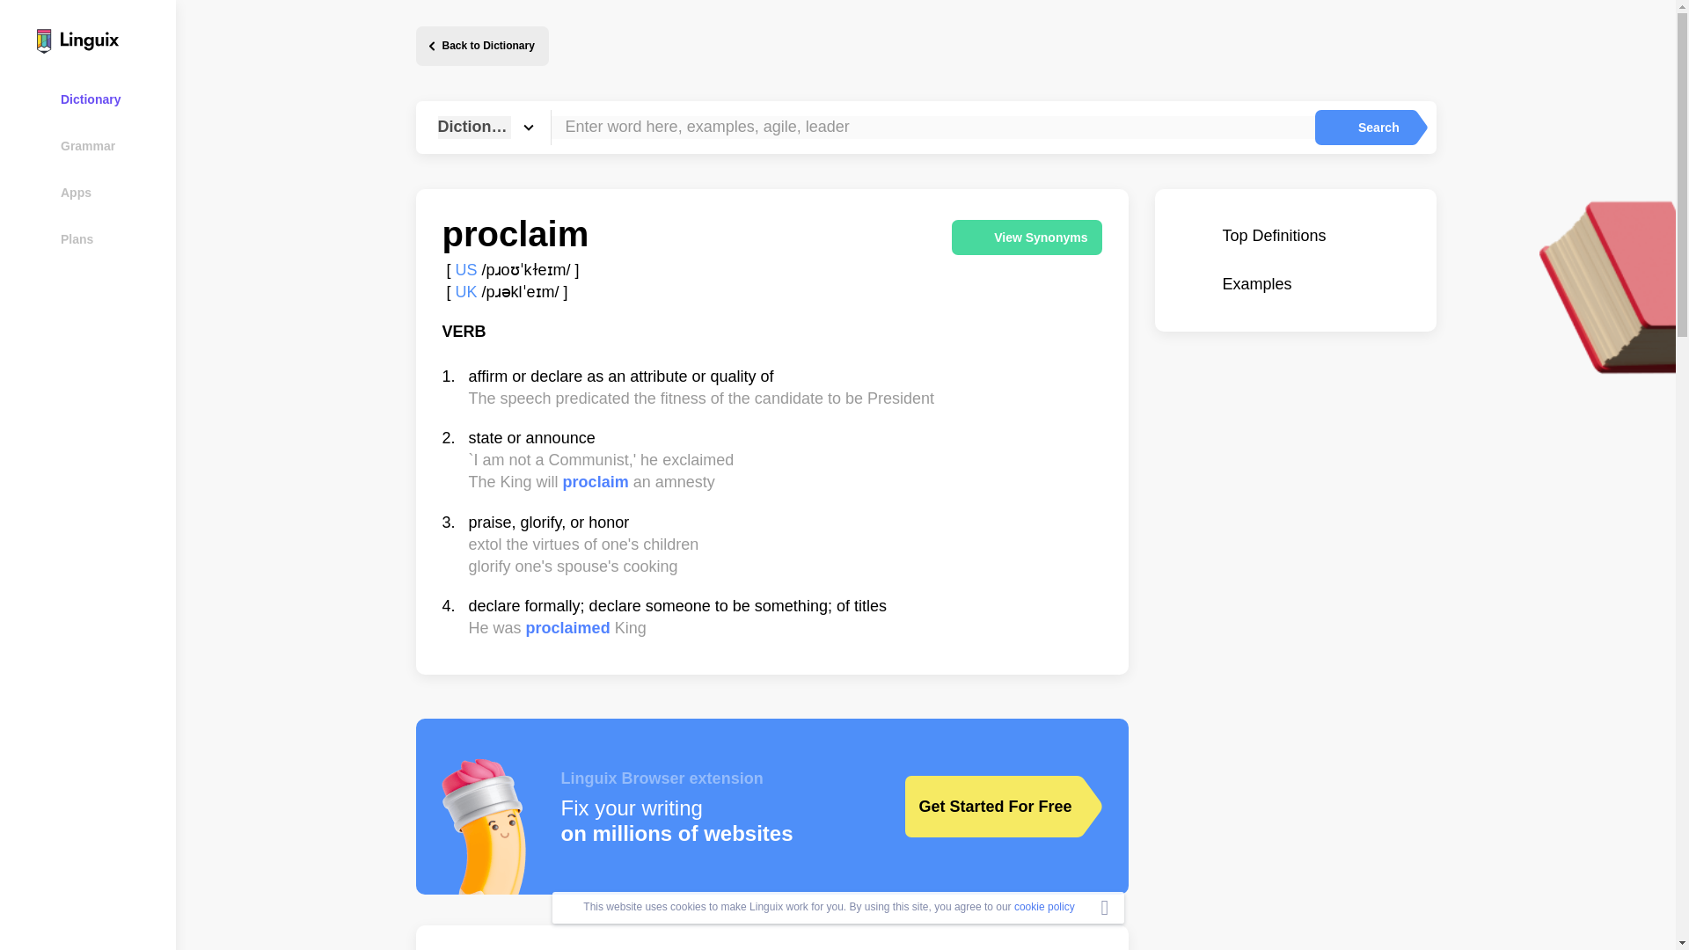  What do you see at coordinates (99, 192) in the screenshot?
I see `Apps` at bounding box center [99, 192].